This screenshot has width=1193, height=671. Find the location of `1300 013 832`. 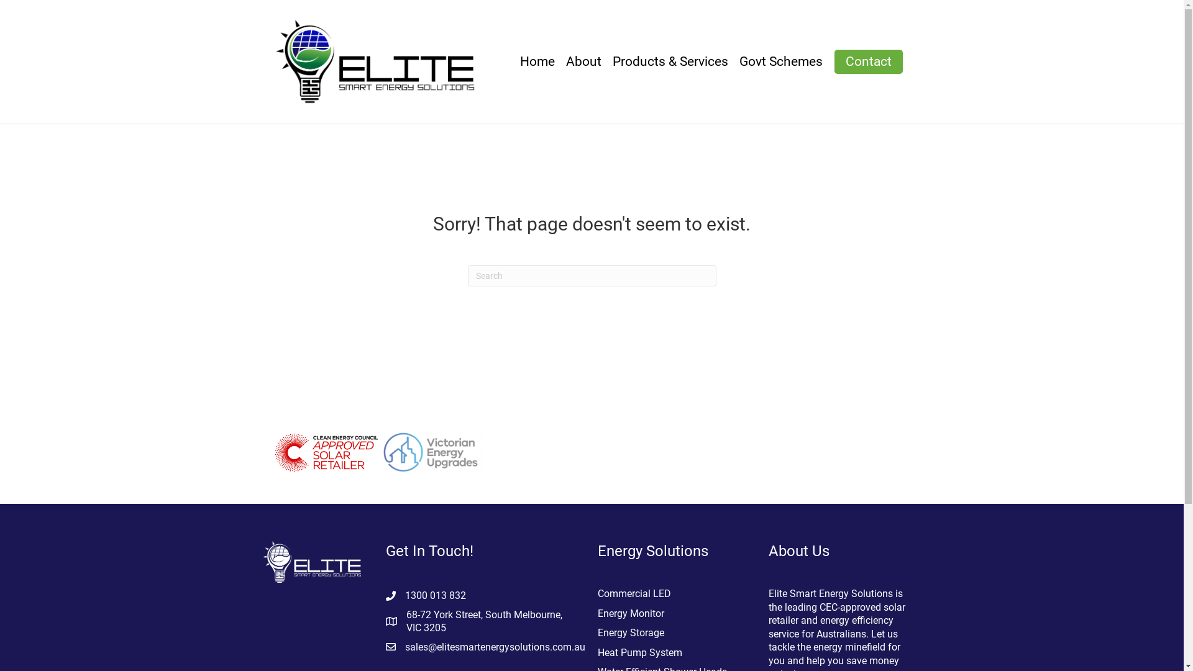

1300 013 832 is located at coordinates (436, 595).